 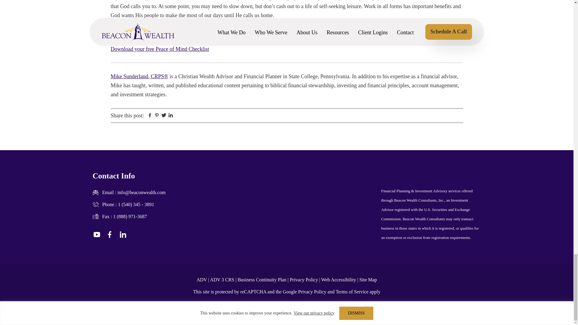 What do you see at coordinates (171, 116) in the screenshot?
I see `Share on Linkedin` at bounding box center [171, 116].